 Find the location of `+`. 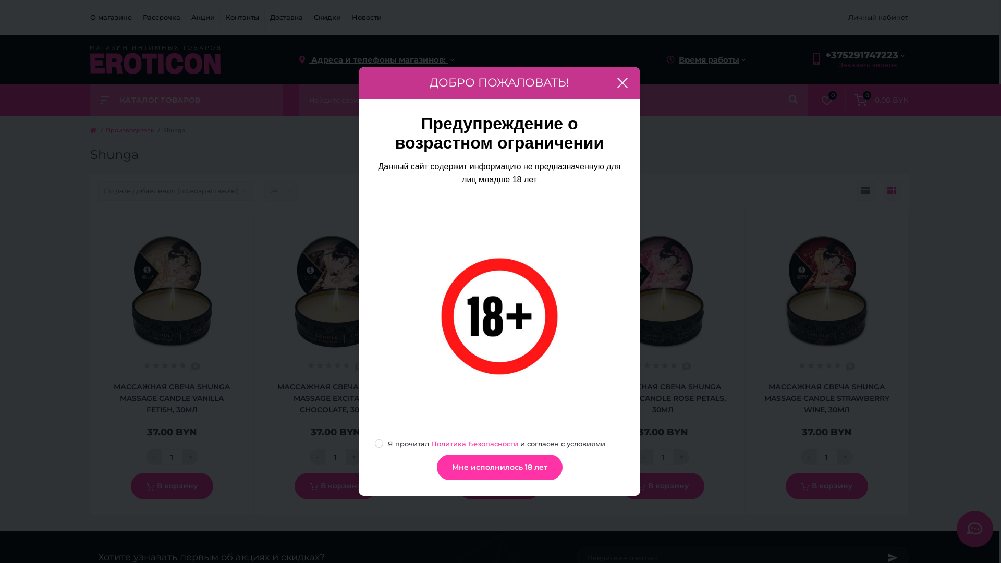

+ is located at coordinates (681, 457).